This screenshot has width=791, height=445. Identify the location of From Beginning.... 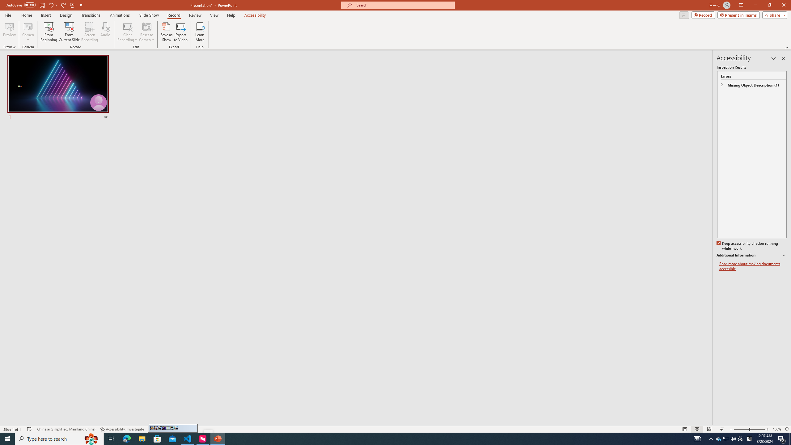
(49, 32).